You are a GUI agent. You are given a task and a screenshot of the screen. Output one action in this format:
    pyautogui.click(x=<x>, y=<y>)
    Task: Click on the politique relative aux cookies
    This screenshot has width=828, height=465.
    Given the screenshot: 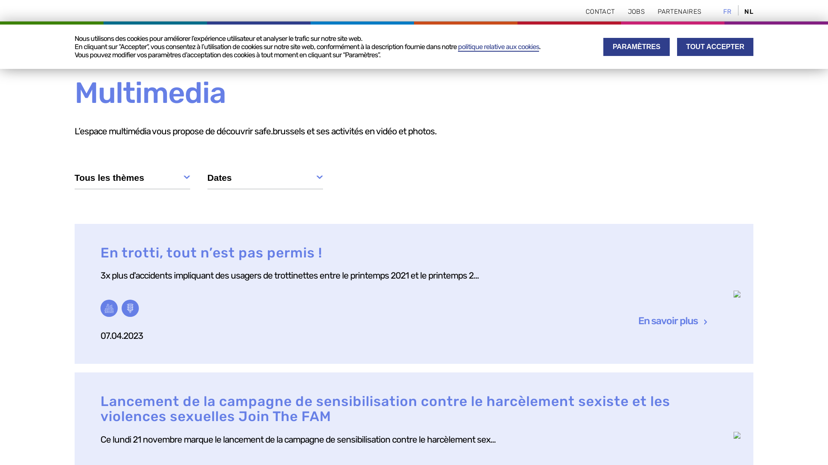 What is the action you would take?
    pyautogui.click(x=499, y=47)
    